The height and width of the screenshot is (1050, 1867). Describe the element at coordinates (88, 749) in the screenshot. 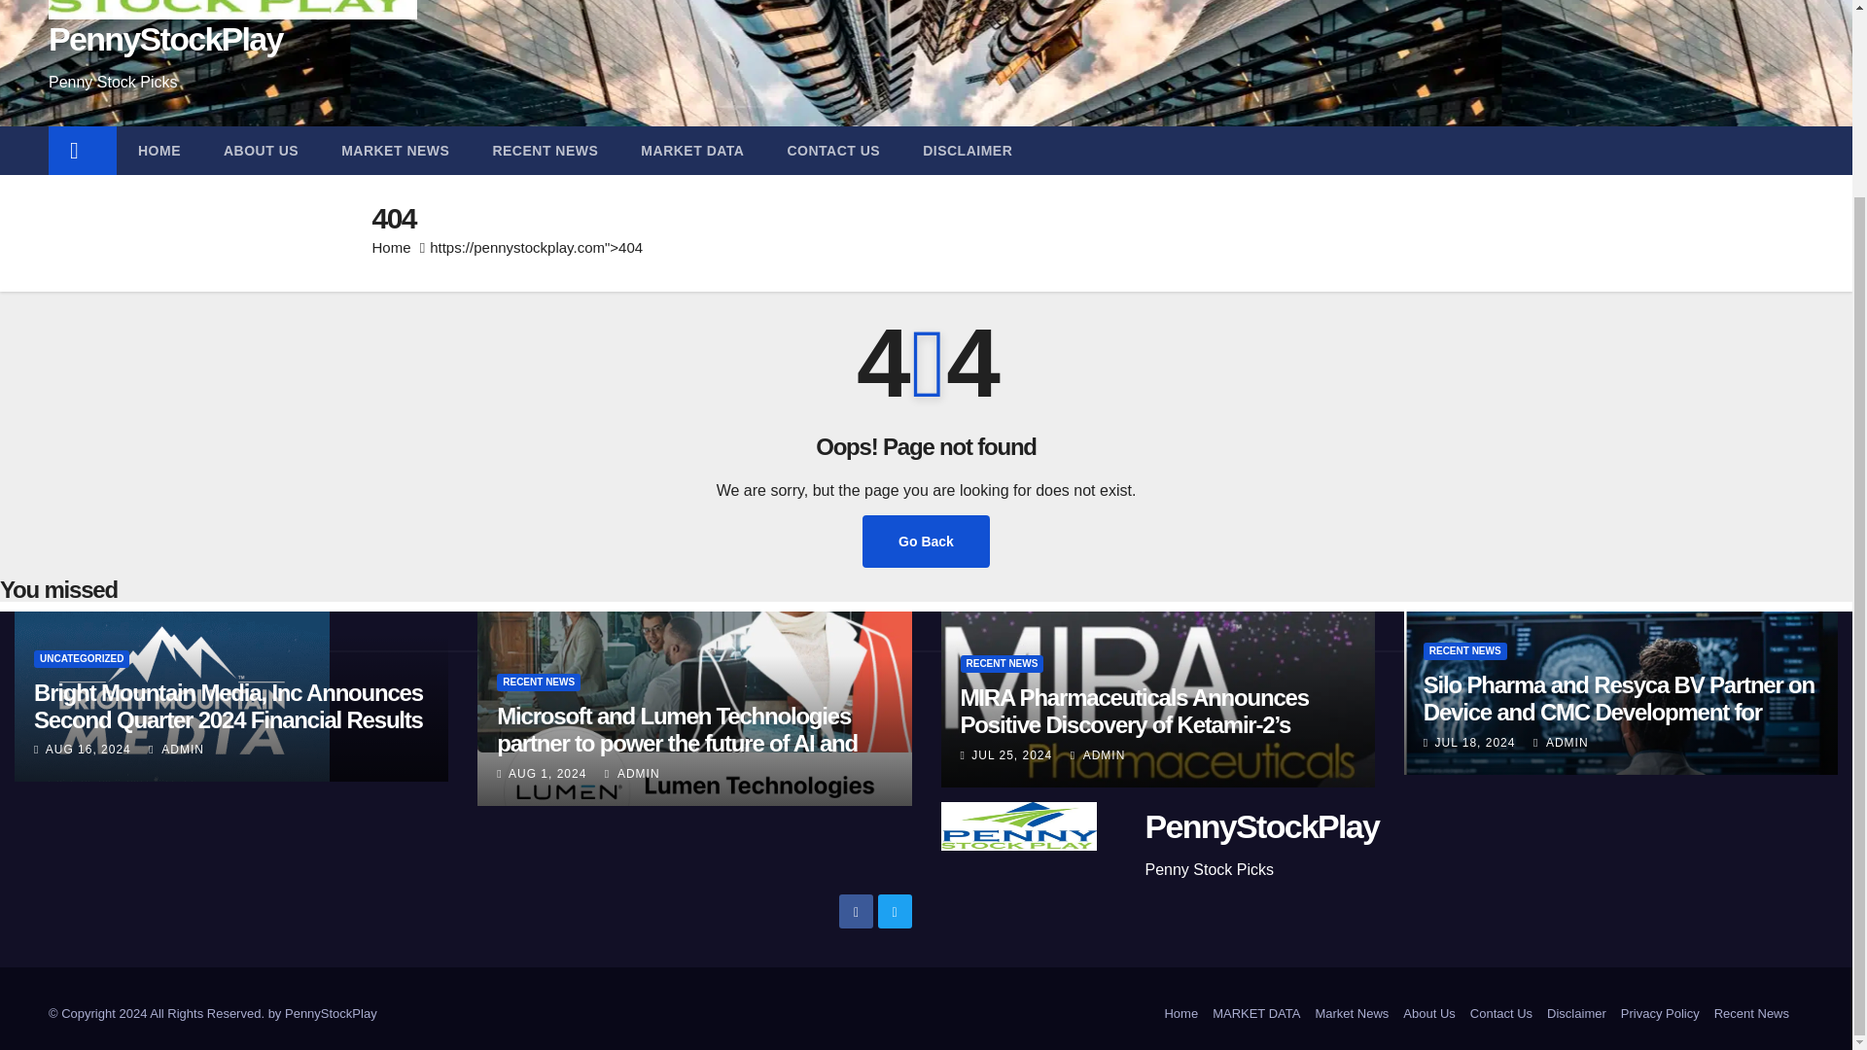

I see `AUG 16, 2024` at that location.